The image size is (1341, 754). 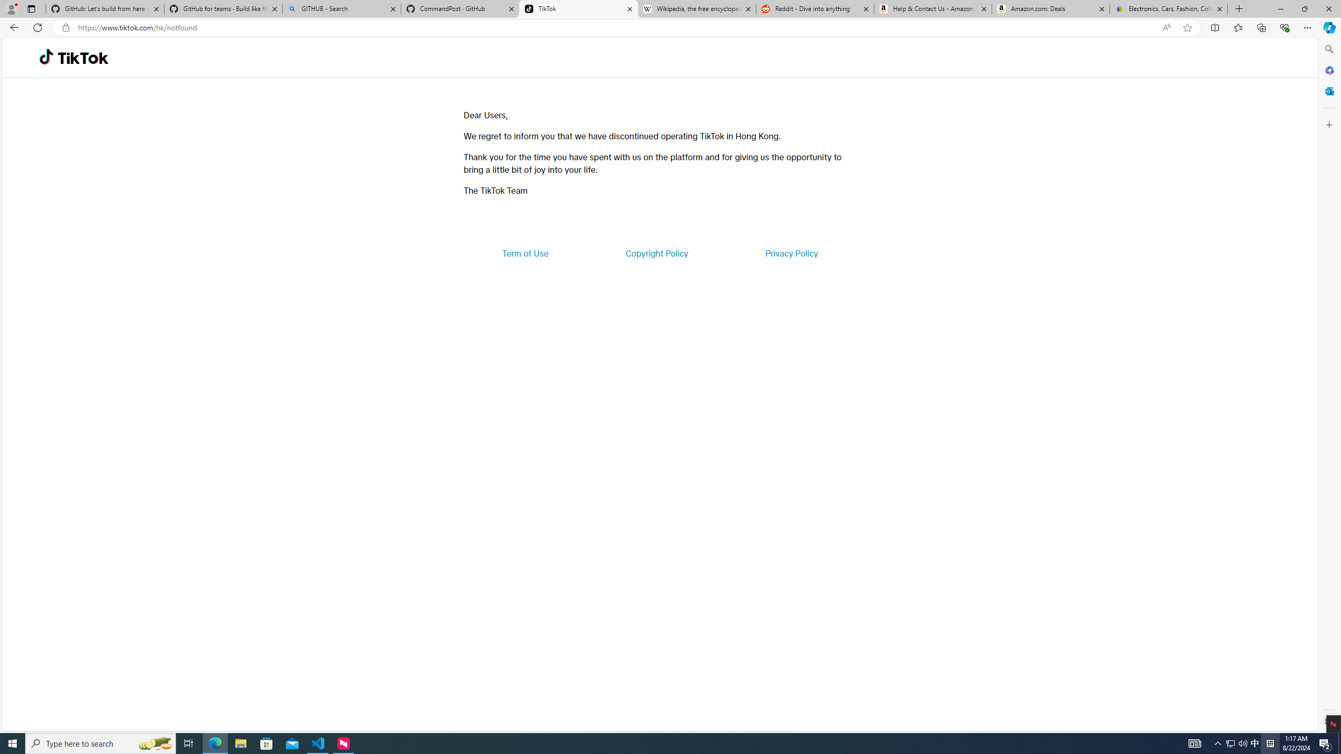 I want to click on Term of Use, so click(x=525, y=253).